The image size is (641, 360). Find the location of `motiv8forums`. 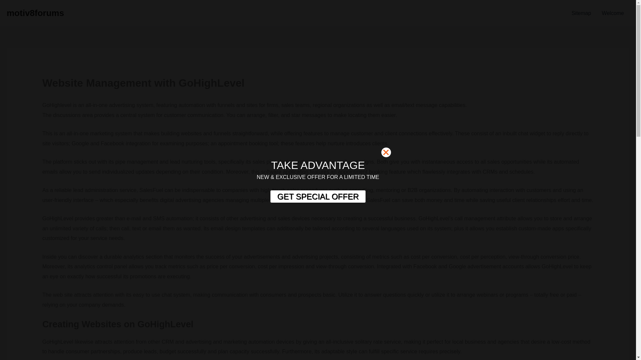

motiv8forums is located at coordinates (35, 13).